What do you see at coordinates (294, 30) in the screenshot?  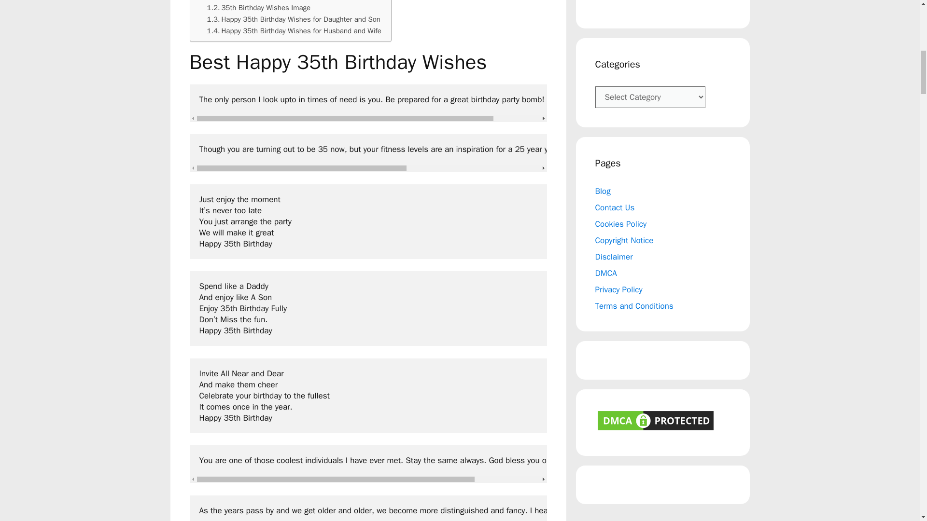 I see `Happy 35th Birthday Wishes for Husband and Wife` at bounding box center [294, 30].